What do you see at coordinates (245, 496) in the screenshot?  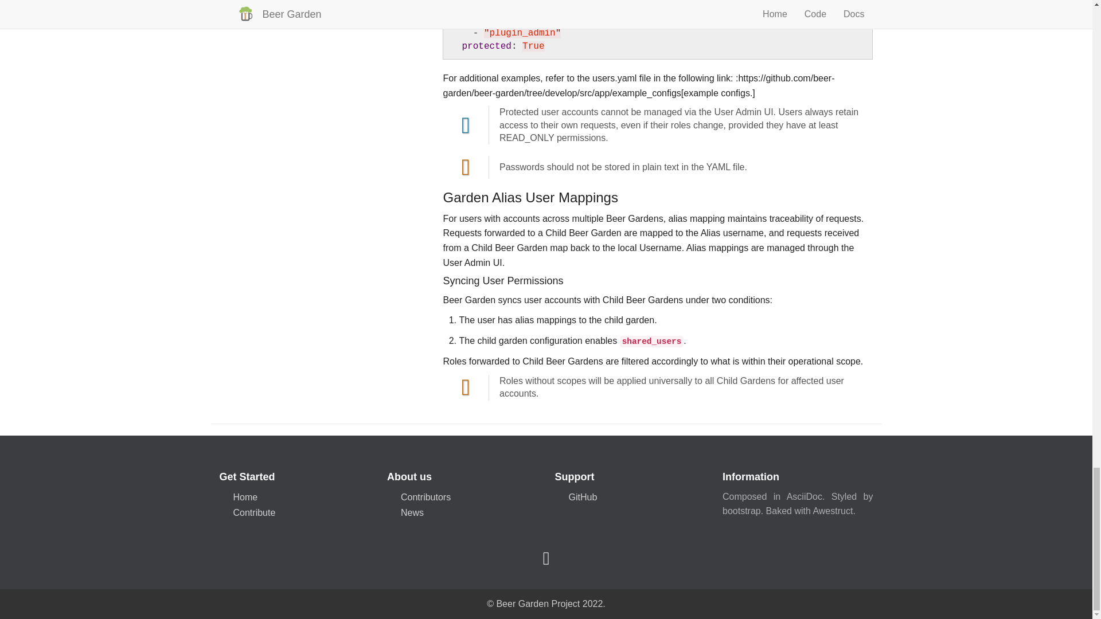 I see `Home` at bounding box center [245, 496].